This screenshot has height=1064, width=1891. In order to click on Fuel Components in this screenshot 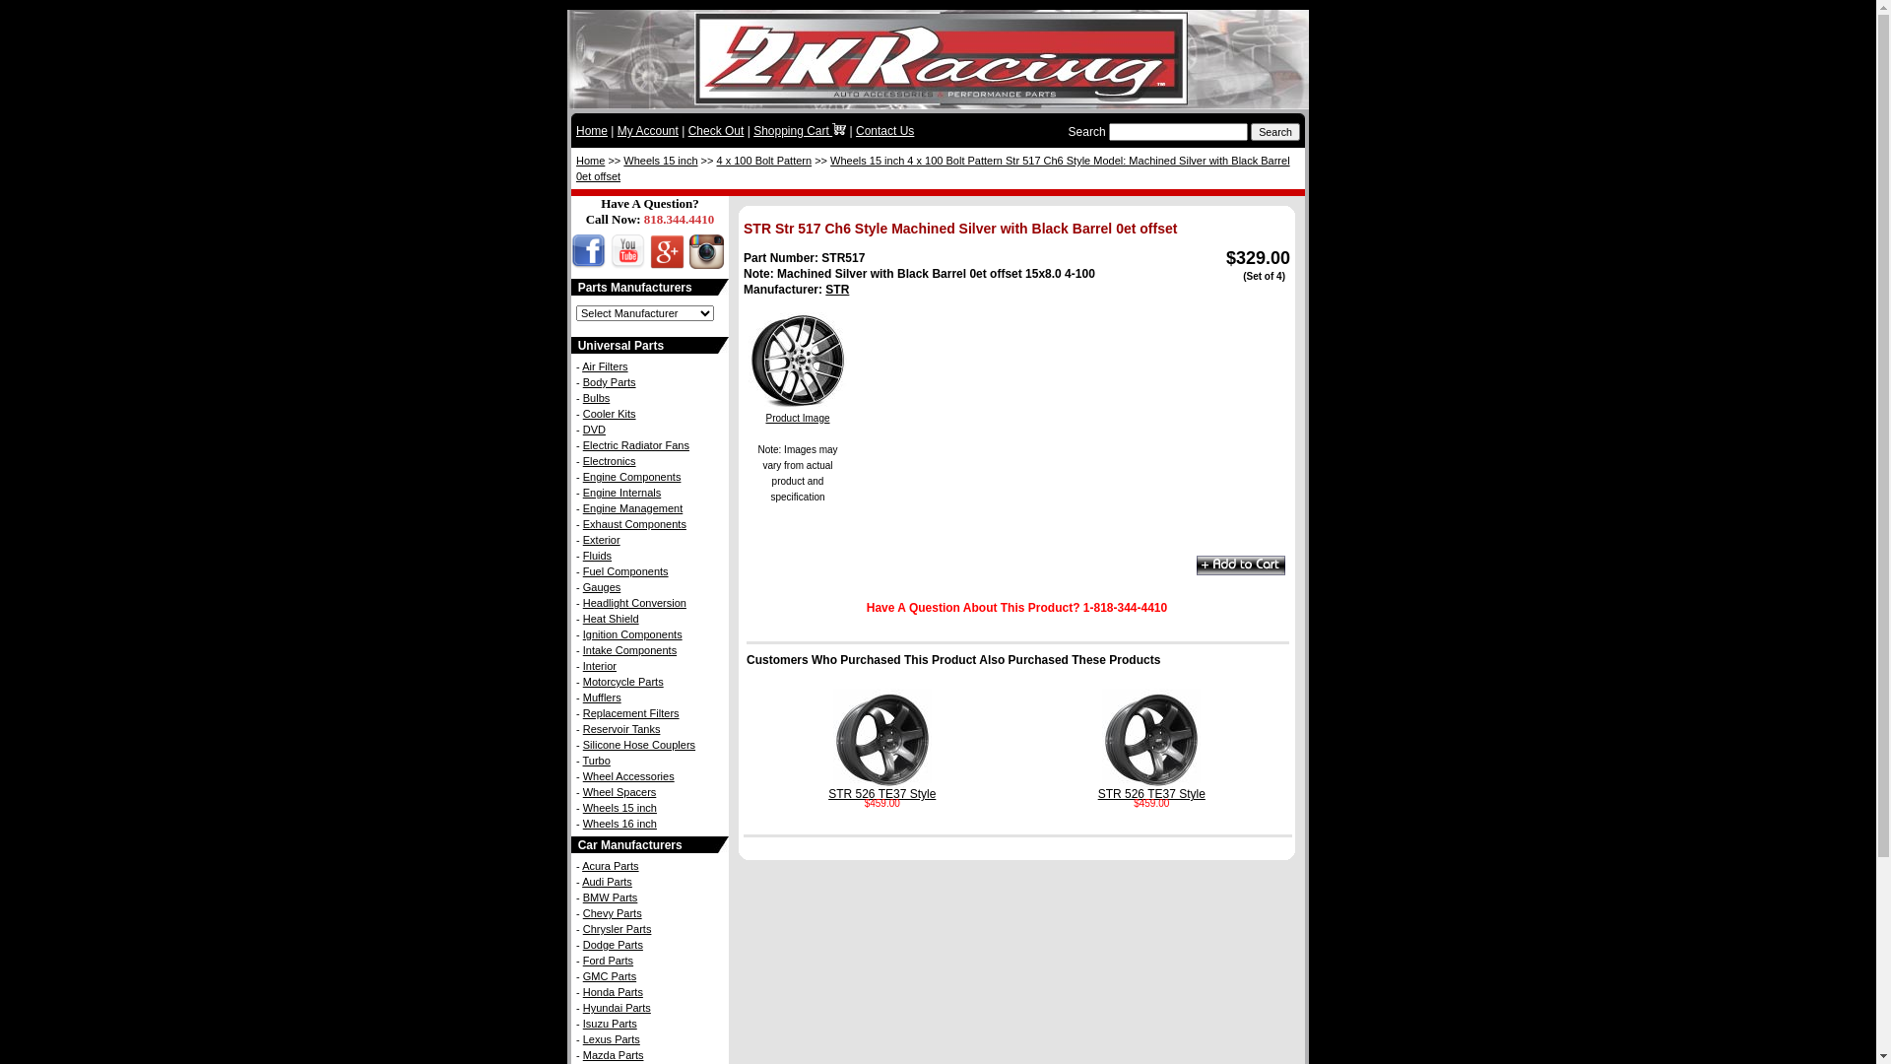, I will do `click(626, 571)`.